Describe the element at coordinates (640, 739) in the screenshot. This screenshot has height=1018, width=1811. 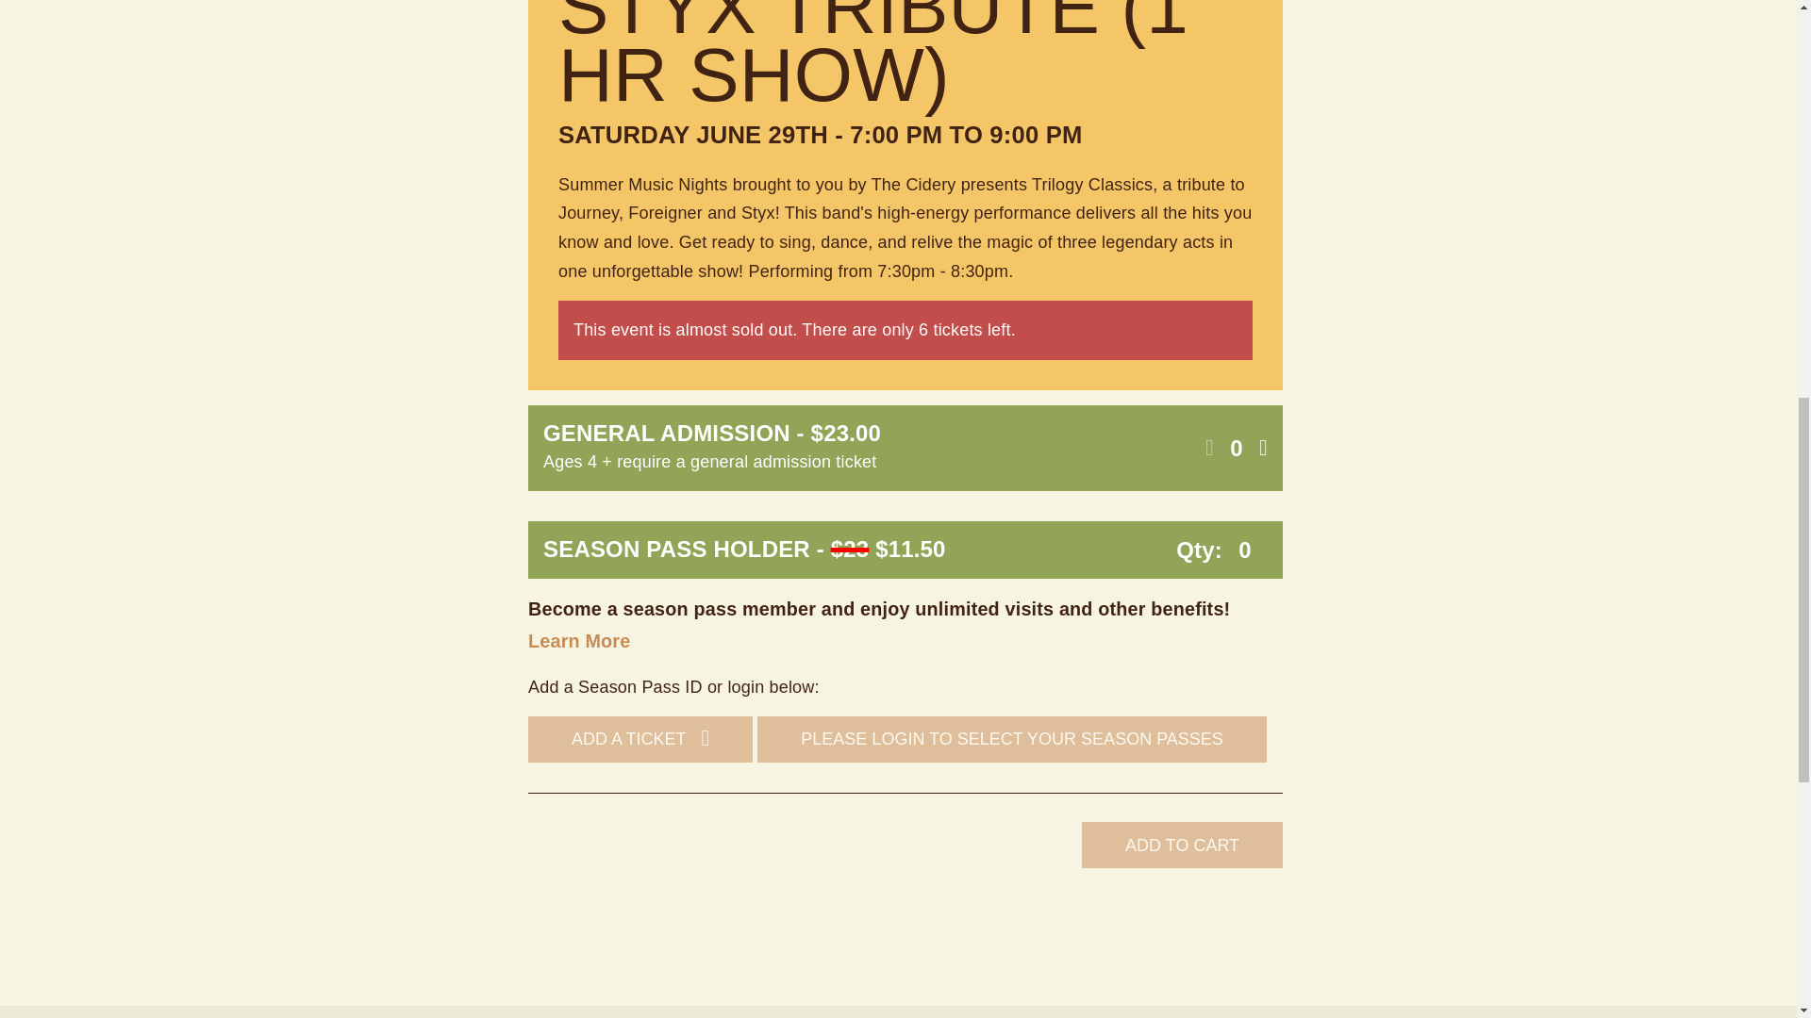
I see `ADD A TICKET` at that location.